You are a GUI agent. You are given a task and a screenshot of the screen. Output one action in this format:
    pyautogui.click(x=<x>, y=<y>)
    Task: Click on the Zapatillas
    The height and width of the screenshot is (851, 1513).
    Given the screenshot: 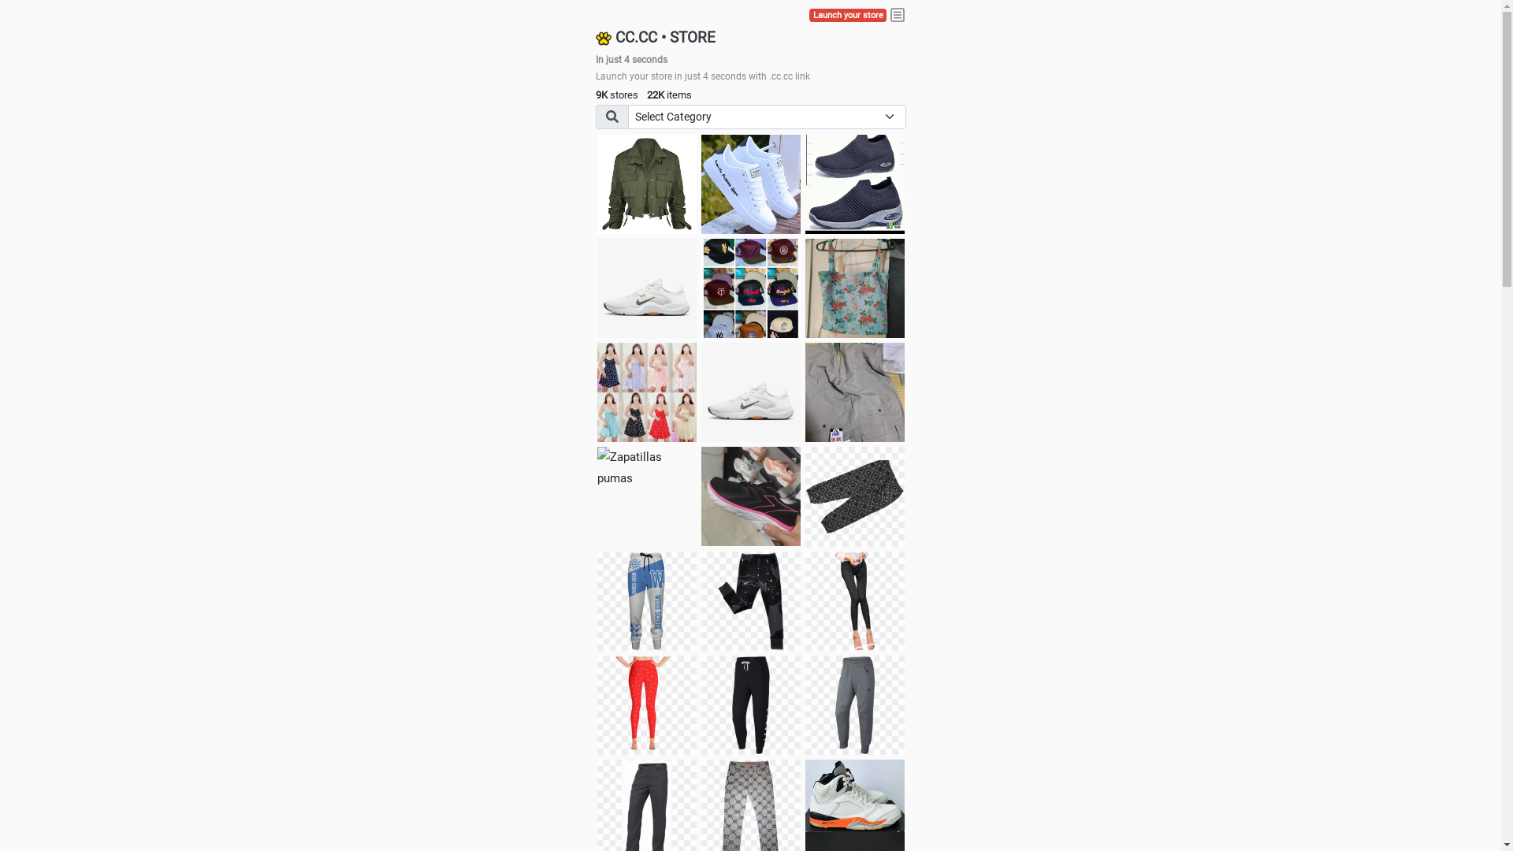 What is the action you would take?
    pyautogui.click(x=751, y=496)
    